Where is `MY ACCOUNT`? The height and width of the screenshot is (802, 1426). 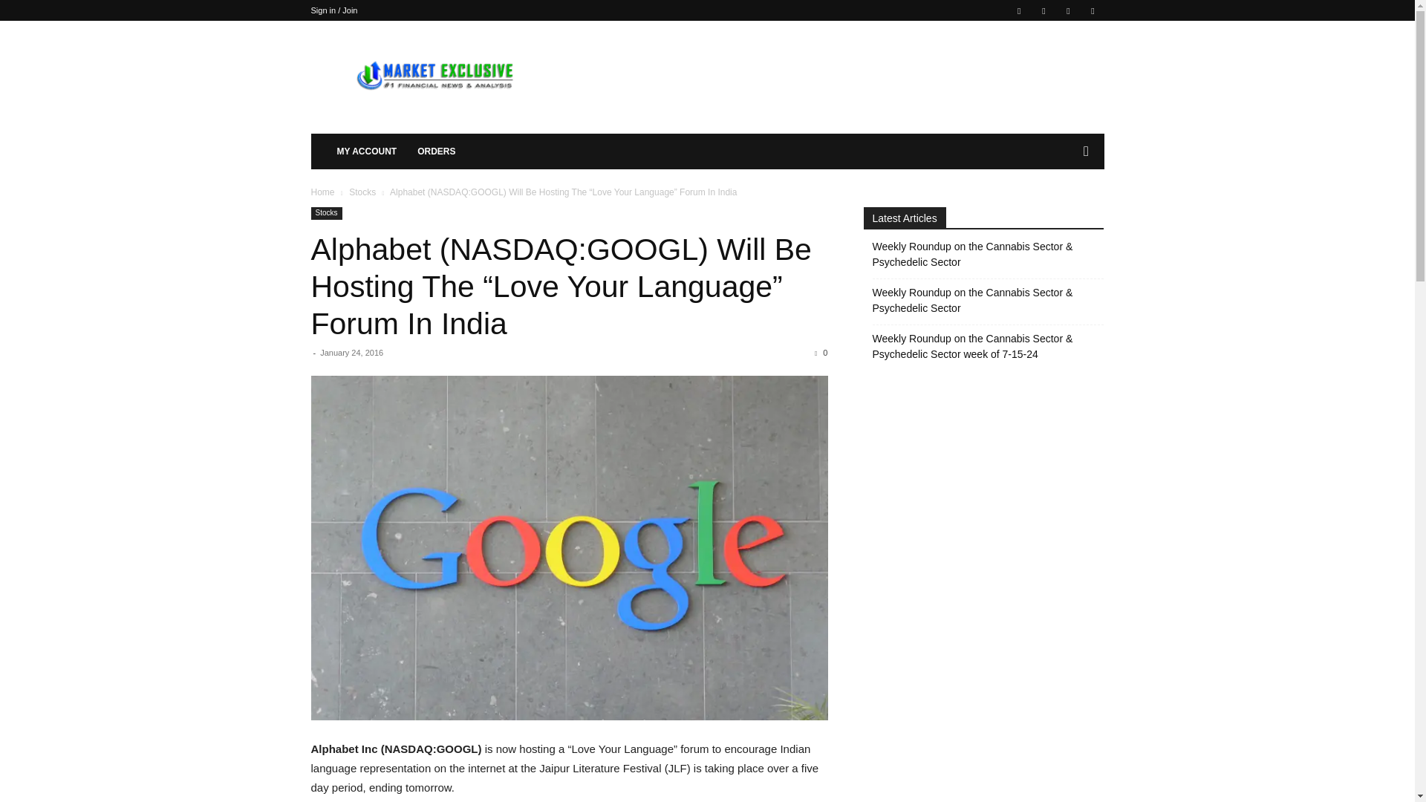
MY ACCOUNT is located at coordinates (367, 151).